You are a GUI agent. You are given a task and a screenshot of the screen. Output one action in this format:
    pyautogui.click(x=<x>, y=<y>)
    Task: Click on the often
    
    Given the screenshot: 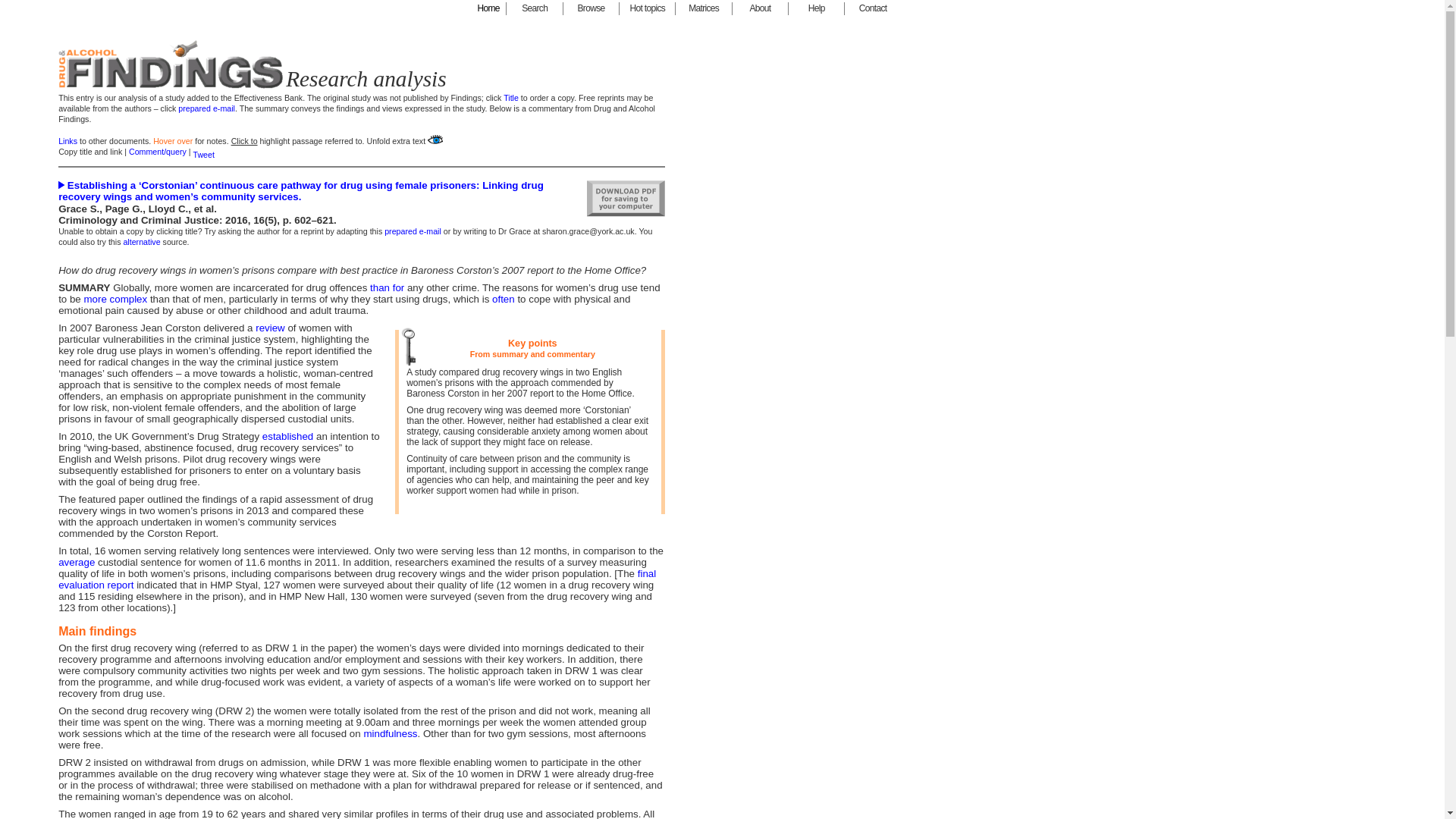 What is the action you would take?
    pyautogui.click(x=504, y=299)
    